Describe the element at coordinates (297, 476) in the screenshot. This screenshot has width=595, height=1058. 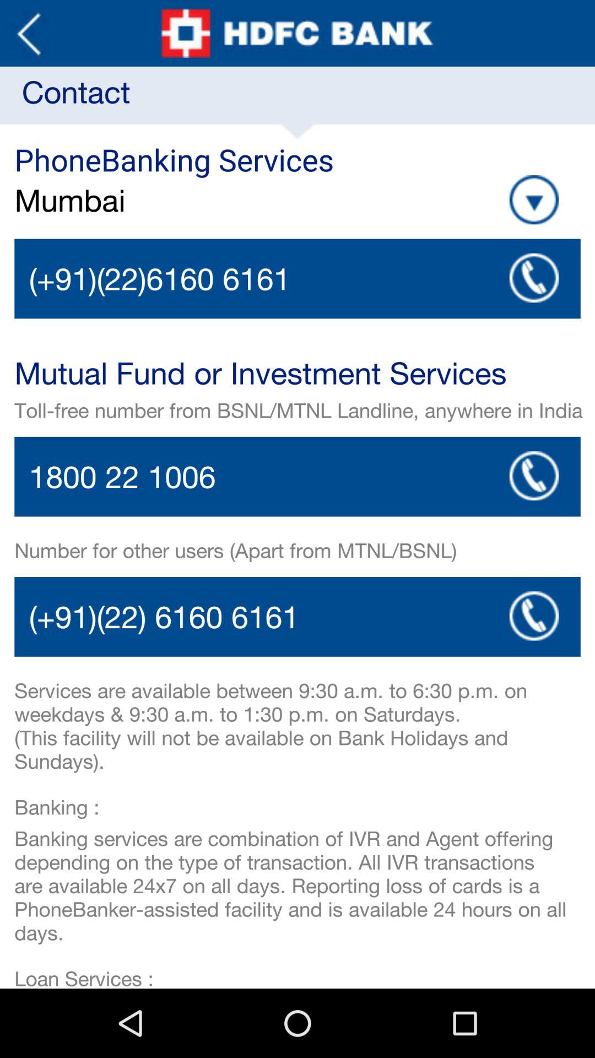
I see `call this number` at that location.